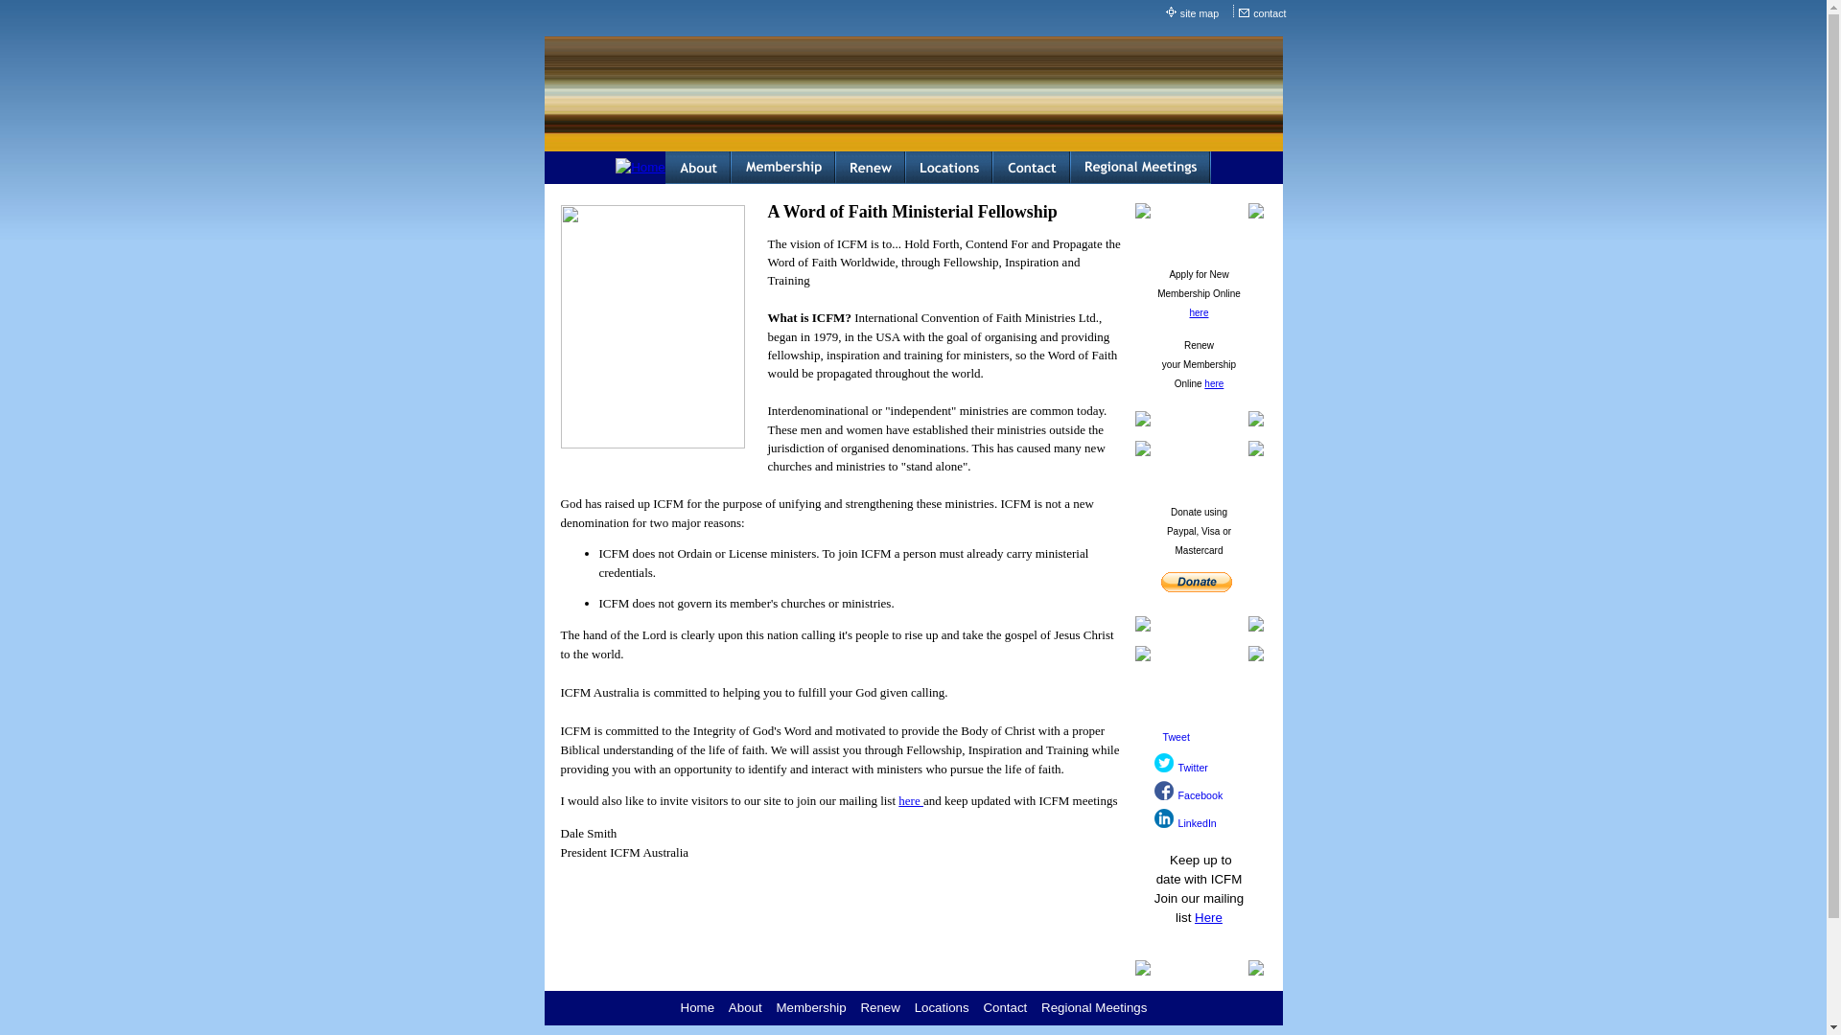 The width and height of the screenshot is (1841, 1035). What do you see at coordinates (698, 1008) in the screenshot?
I see `Home` at bounding box center [698, 1008].